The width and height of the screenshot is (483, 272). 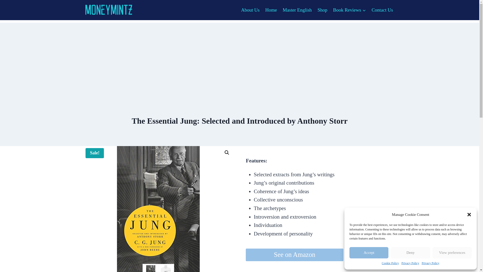 What do you see at coordinates (382, 10) in the screenshot?
I see `Contact Us` at bounding box center [382, 10].